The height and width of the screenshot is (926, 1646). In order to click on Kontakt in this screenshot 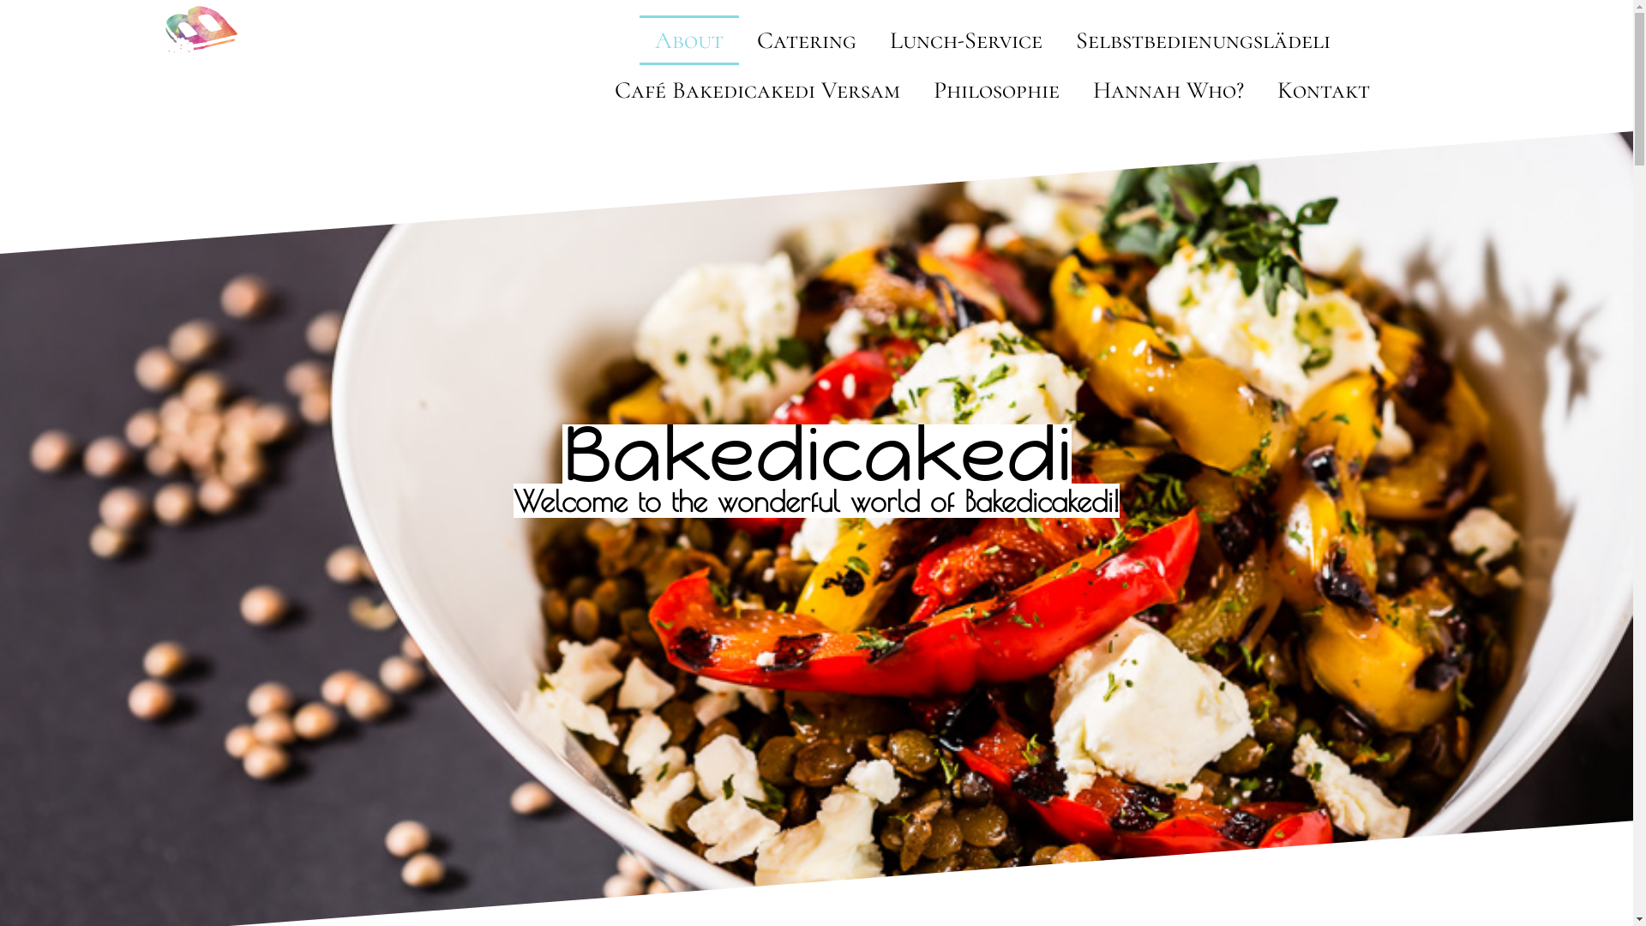, I will do `click(1324, 90)`.